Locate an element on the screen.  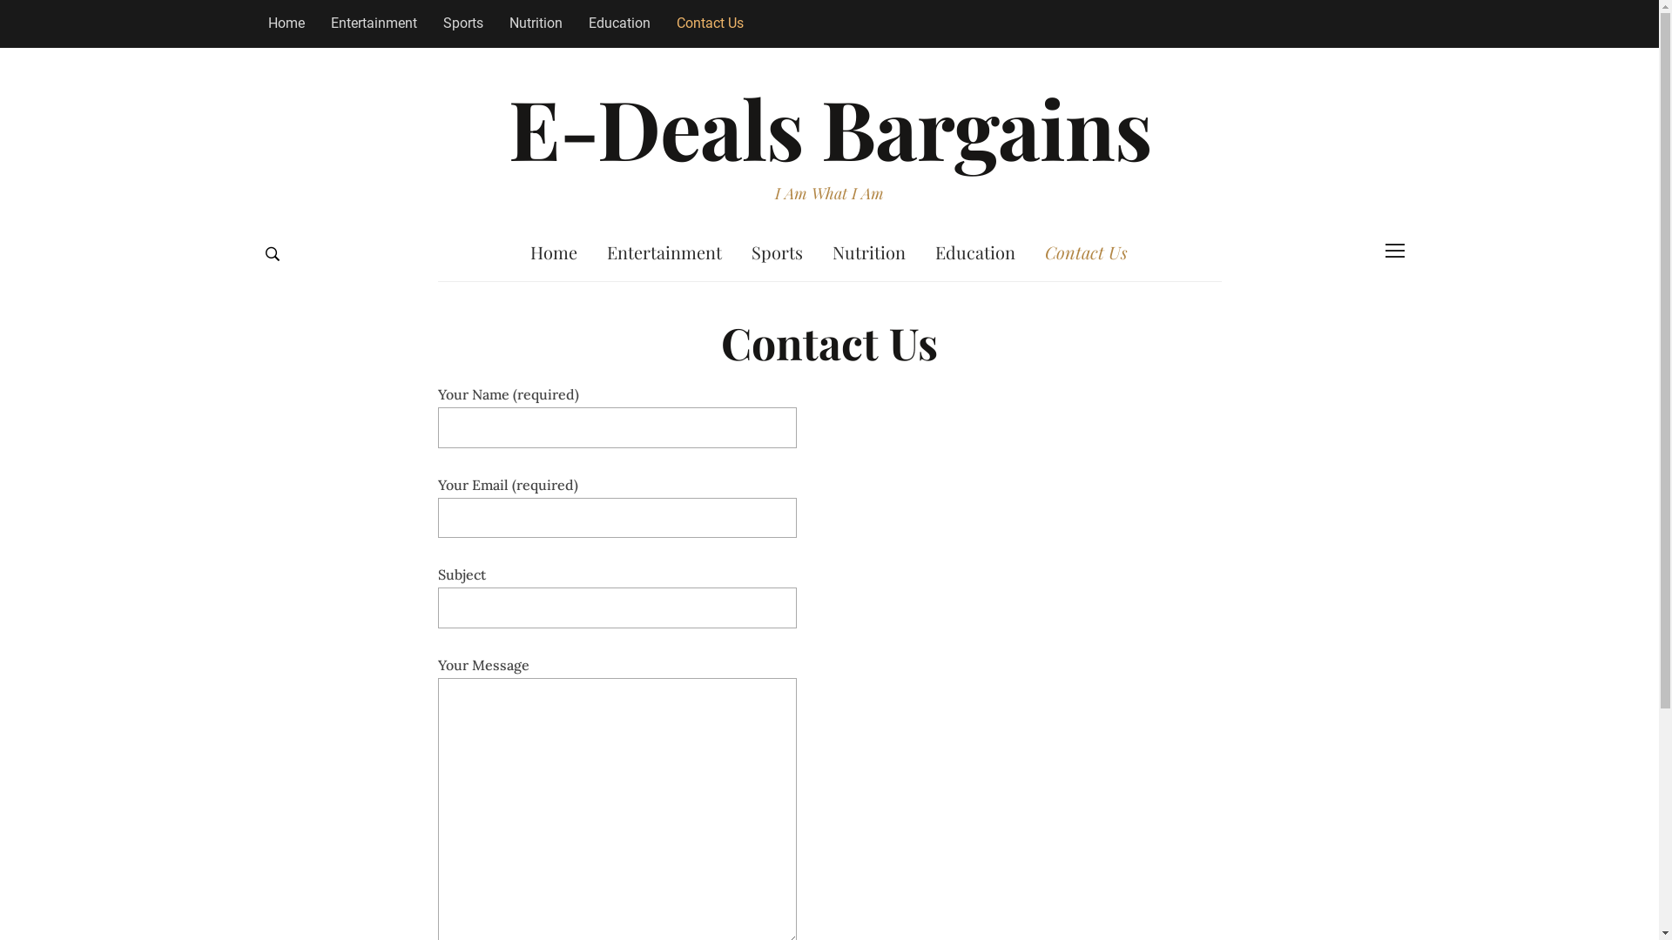
Home is located at coordinates (286, 23).